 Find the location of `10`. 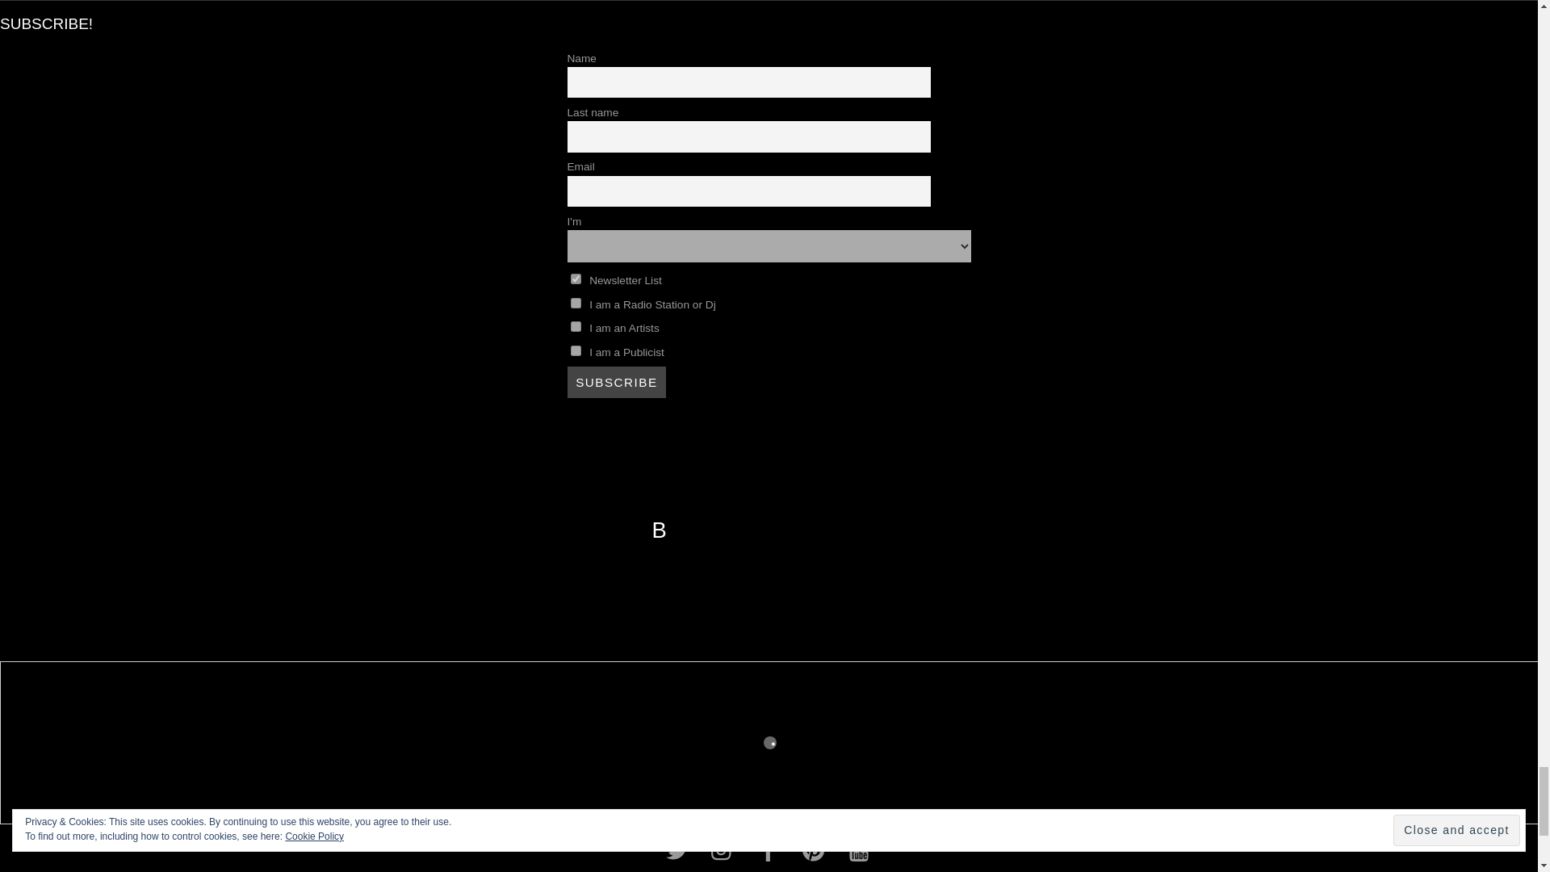

10 is located at coordinates (575, 350).